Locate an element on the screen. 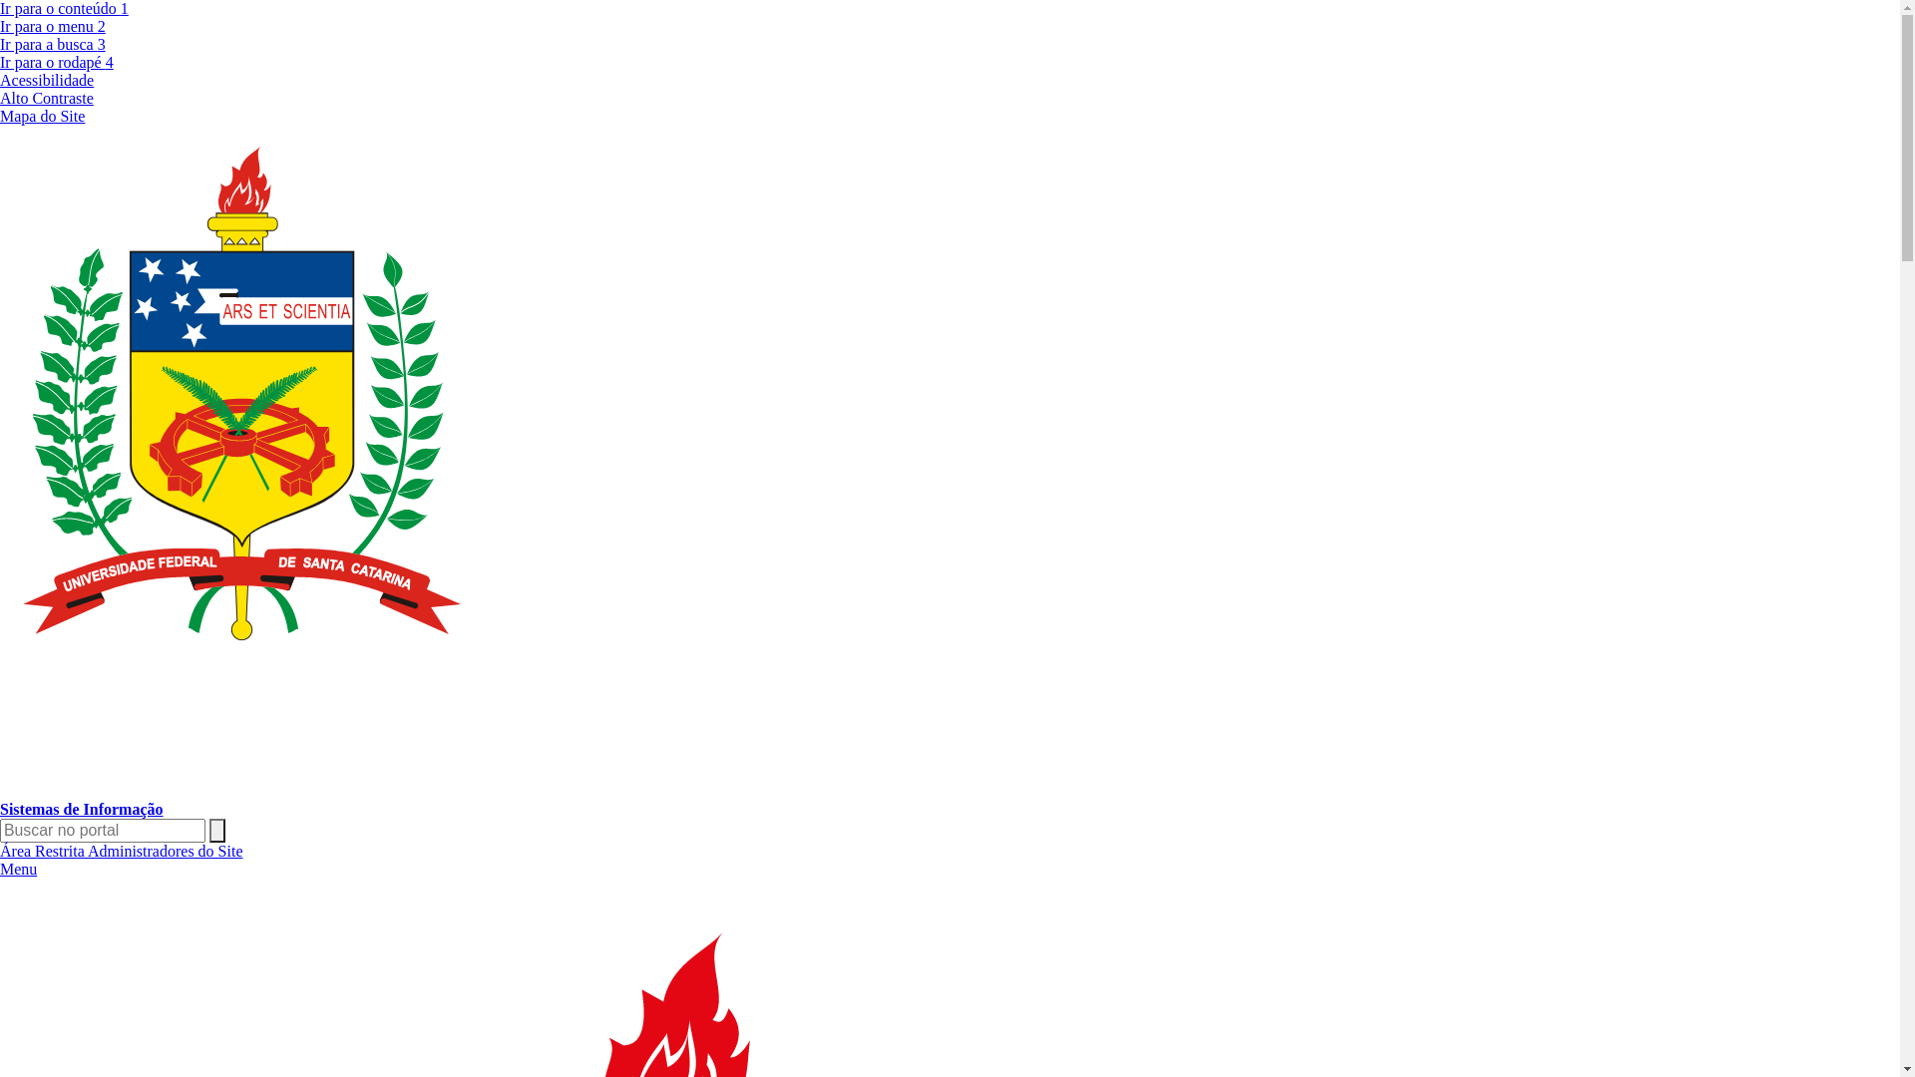 This screenshot has height=1077, width=1915. Menu is located at coordinates (18, 870).